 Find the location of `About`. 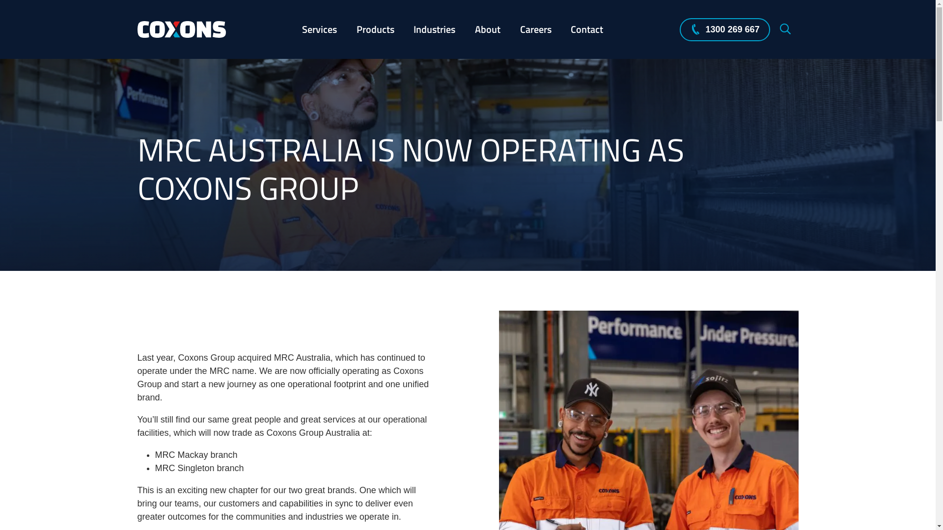

About is located at coordinates (488, 29).